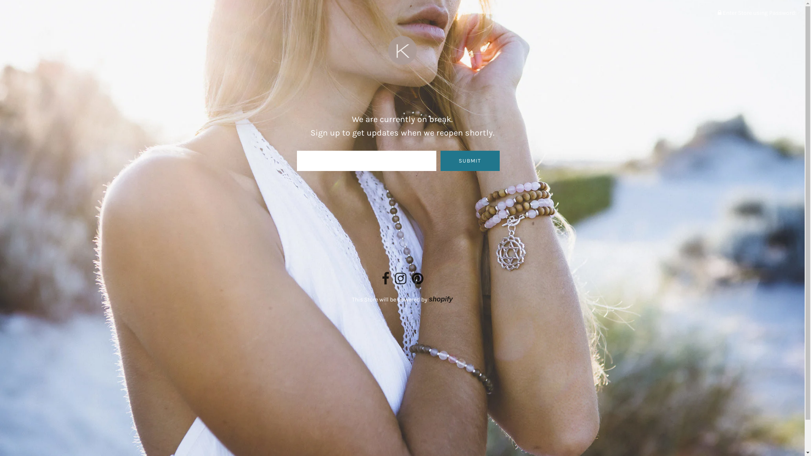  What do you see at coordinates (470, 161) in the screenshot?
I see `Submit` at bounding box center [470, 161].